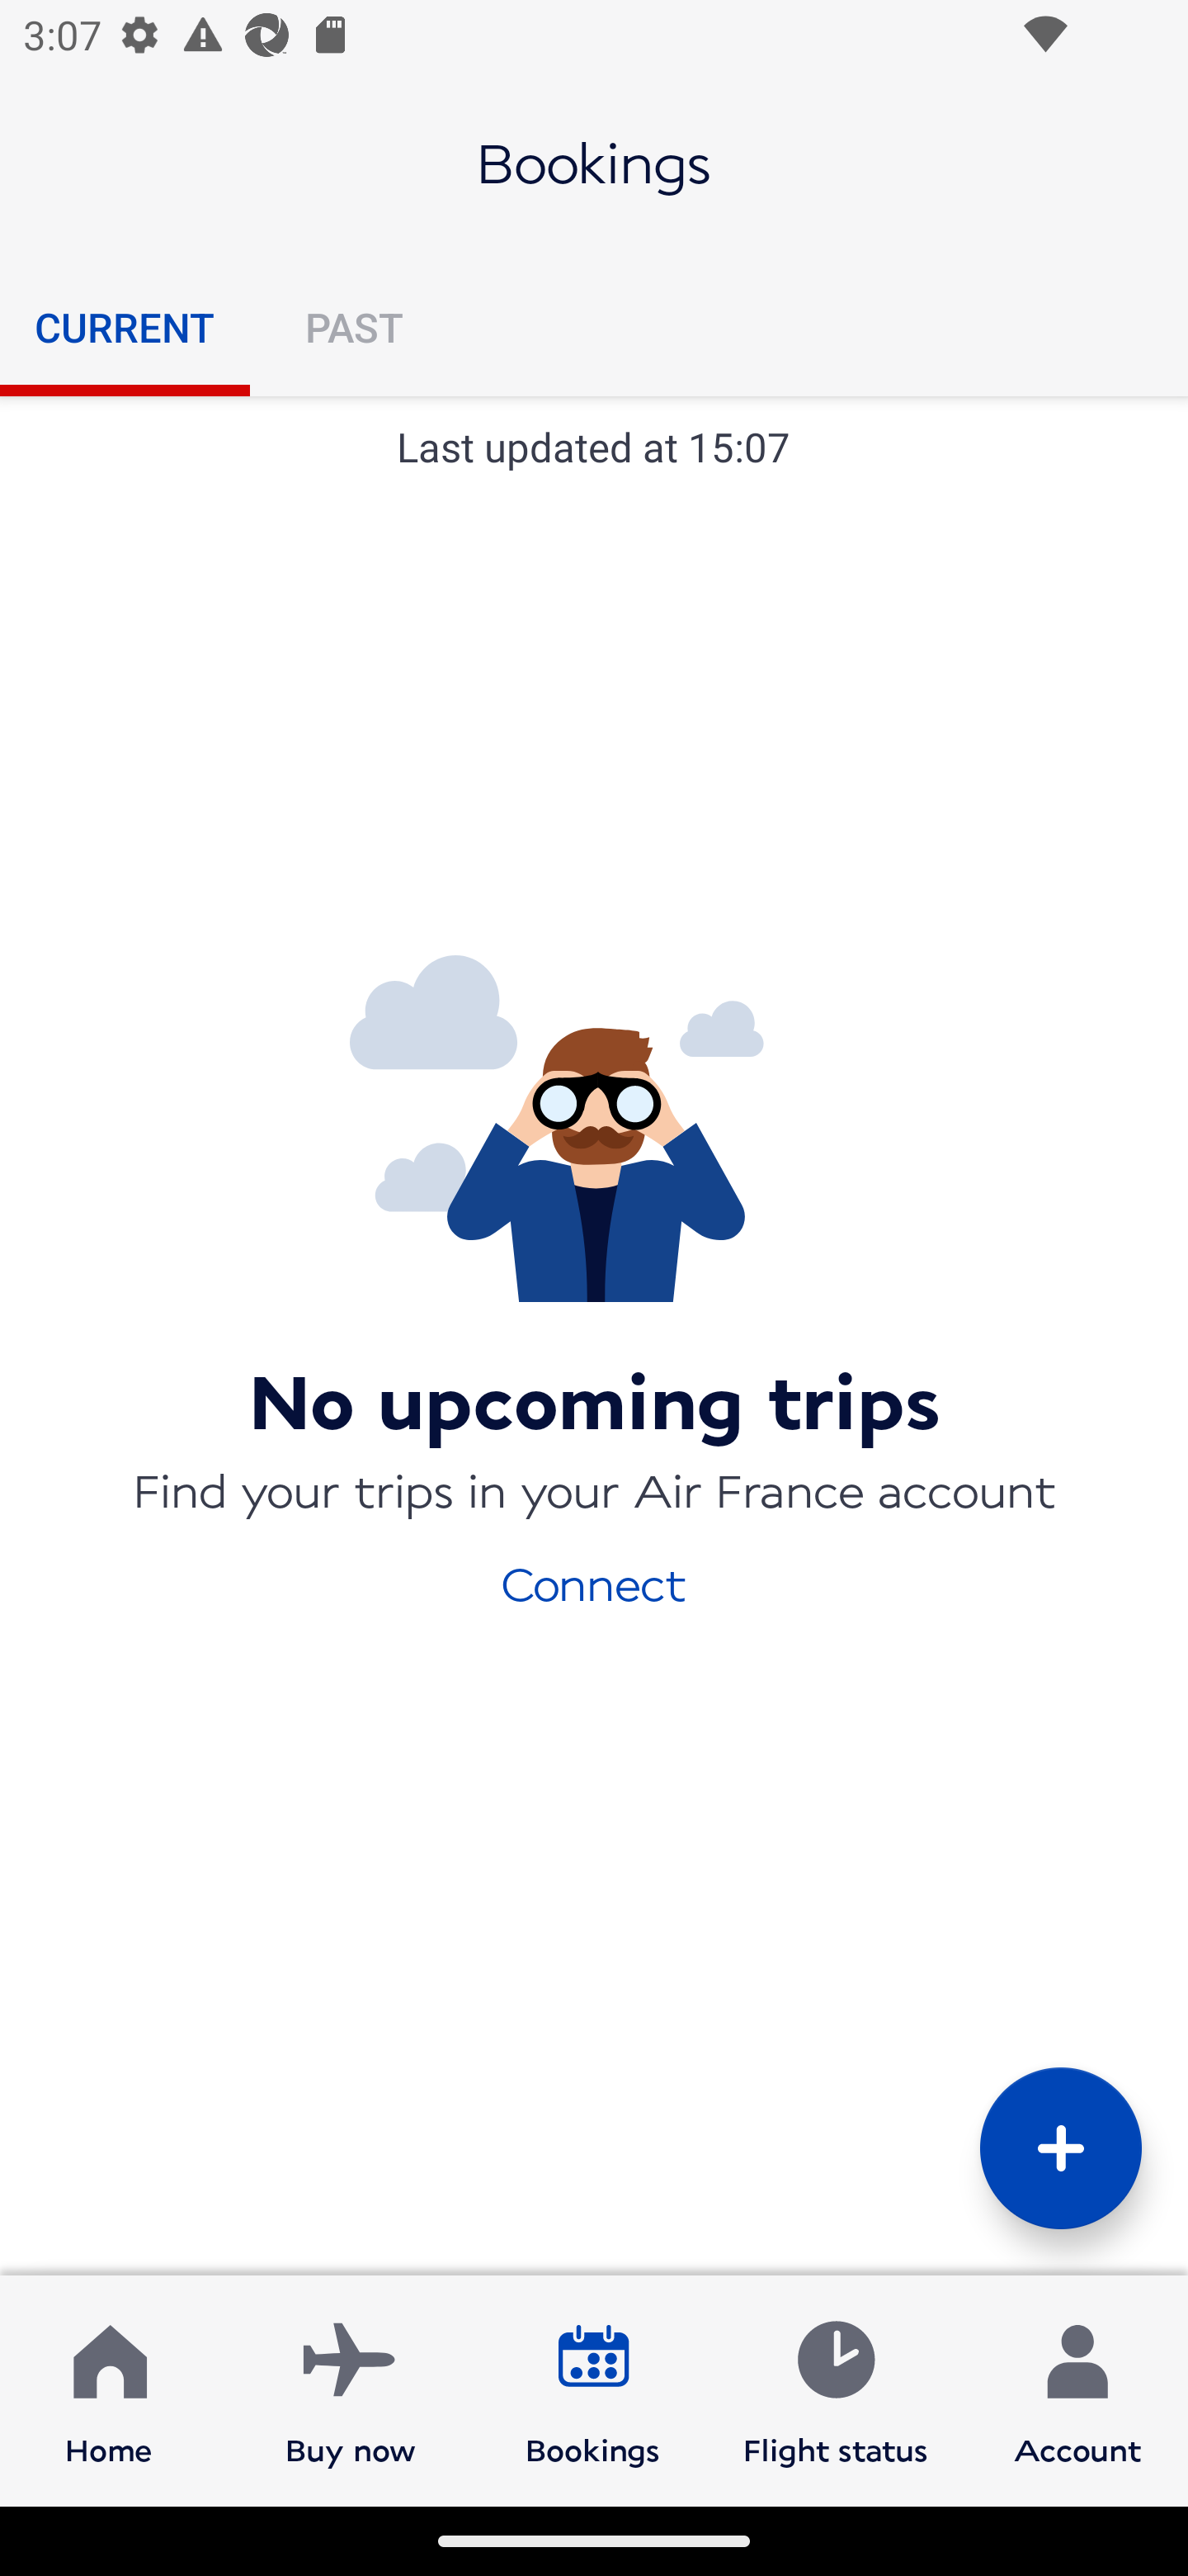 This screenshot has width=1188, height=2576. Describe the element at coordinates (835, 2389) in the screenshot. I see `Flight status` at that location.